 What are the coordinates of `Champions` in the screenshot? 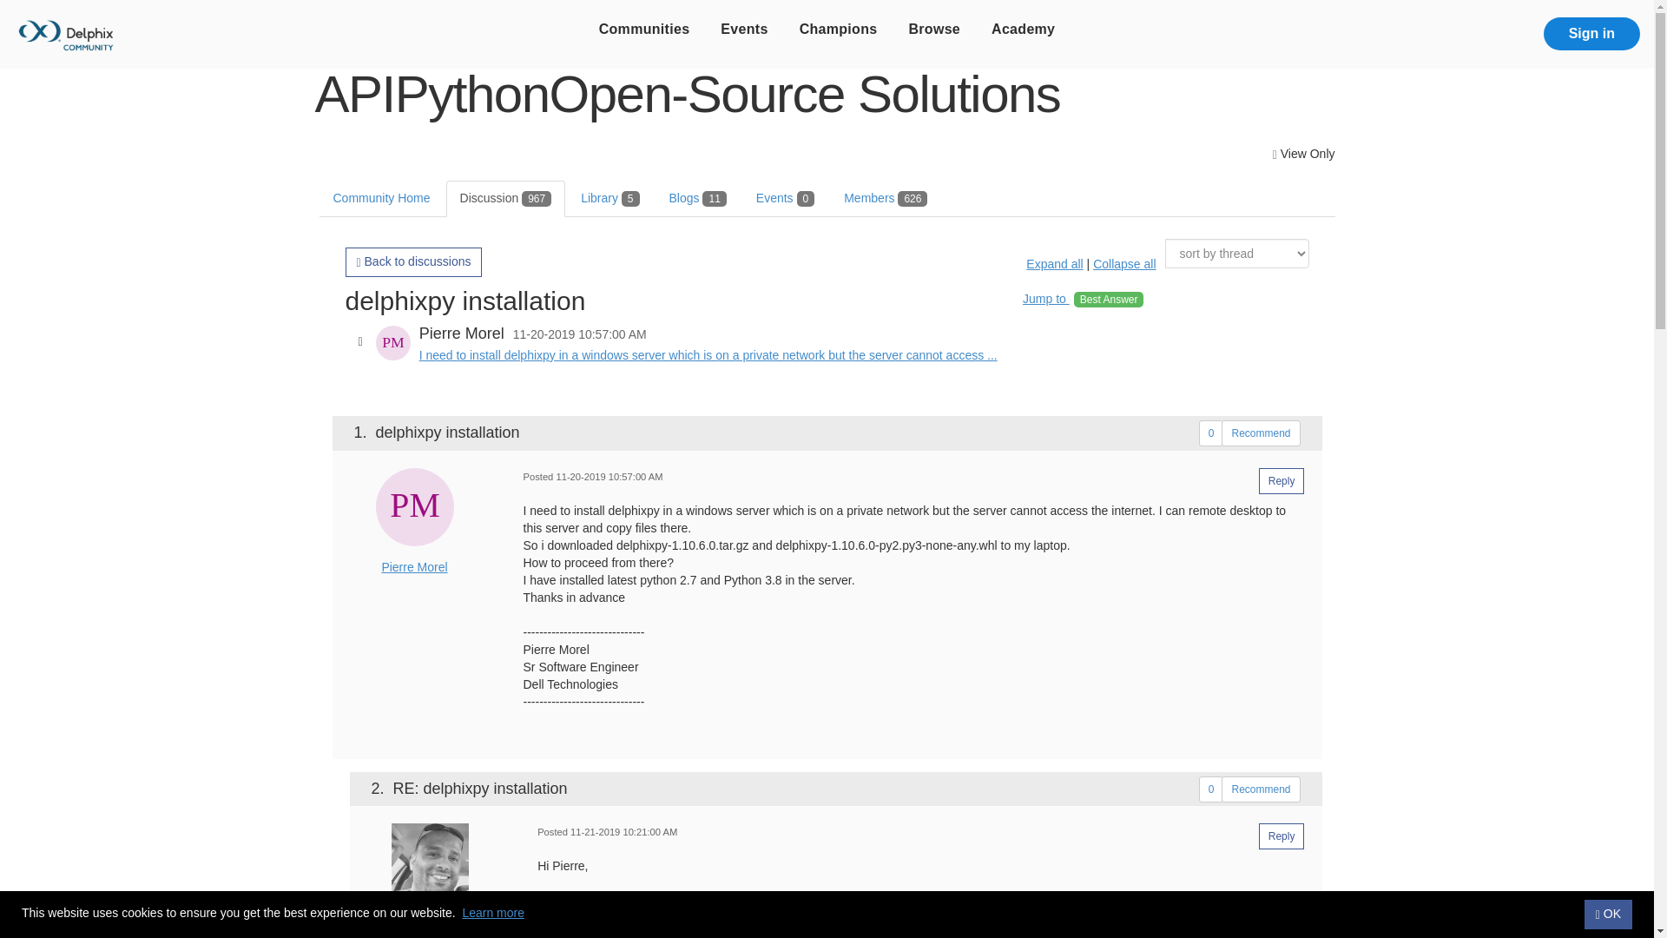 It's located at (839, 30).